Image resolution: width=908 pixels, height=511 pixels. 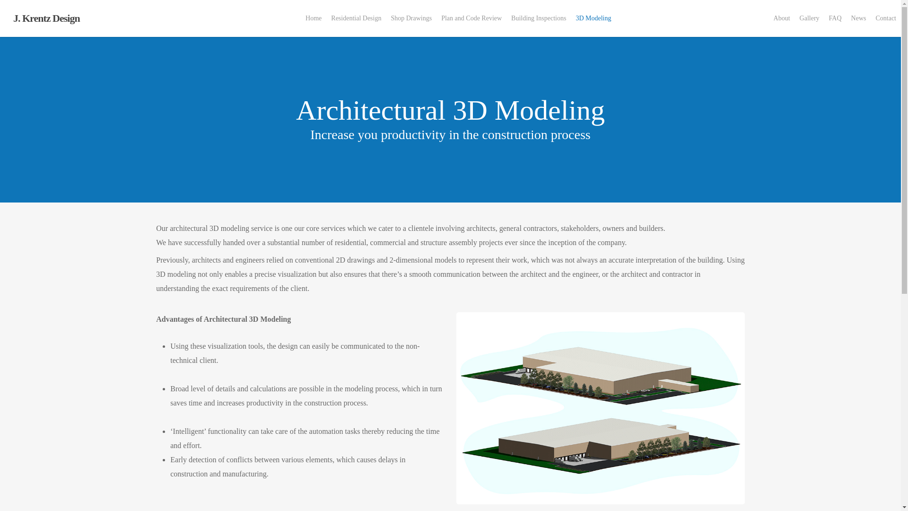 I want to click on Plan and Code Review, so click(x=471, y=18).